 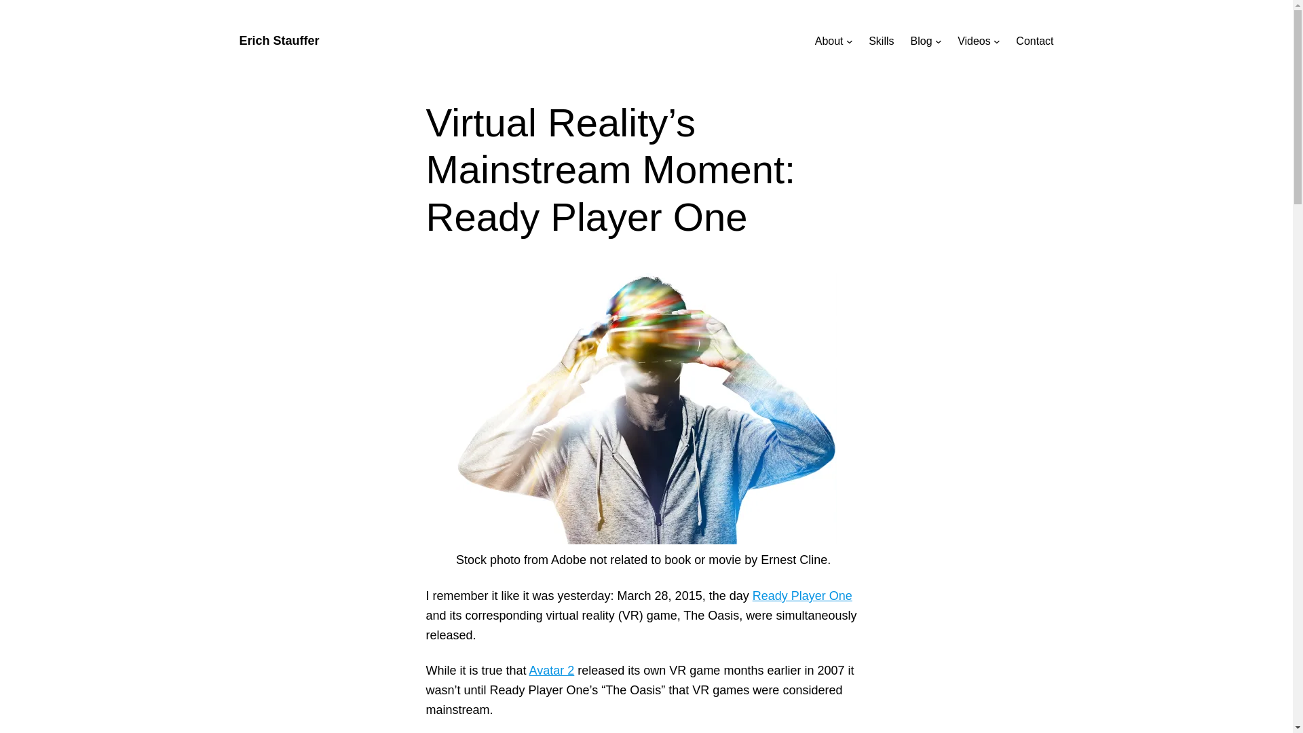 I want to click on Ready Player One, so click(x=802, y=596).